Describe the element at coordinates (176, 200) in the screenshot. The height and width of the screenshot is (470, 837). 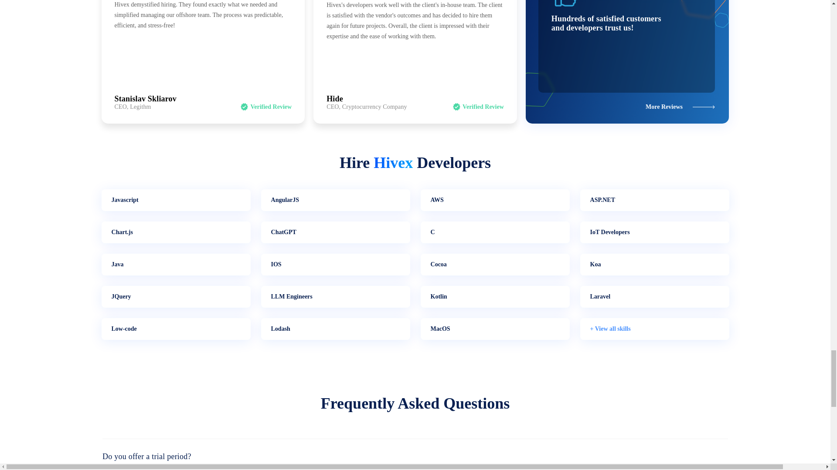
I see `Javascript` at that location.